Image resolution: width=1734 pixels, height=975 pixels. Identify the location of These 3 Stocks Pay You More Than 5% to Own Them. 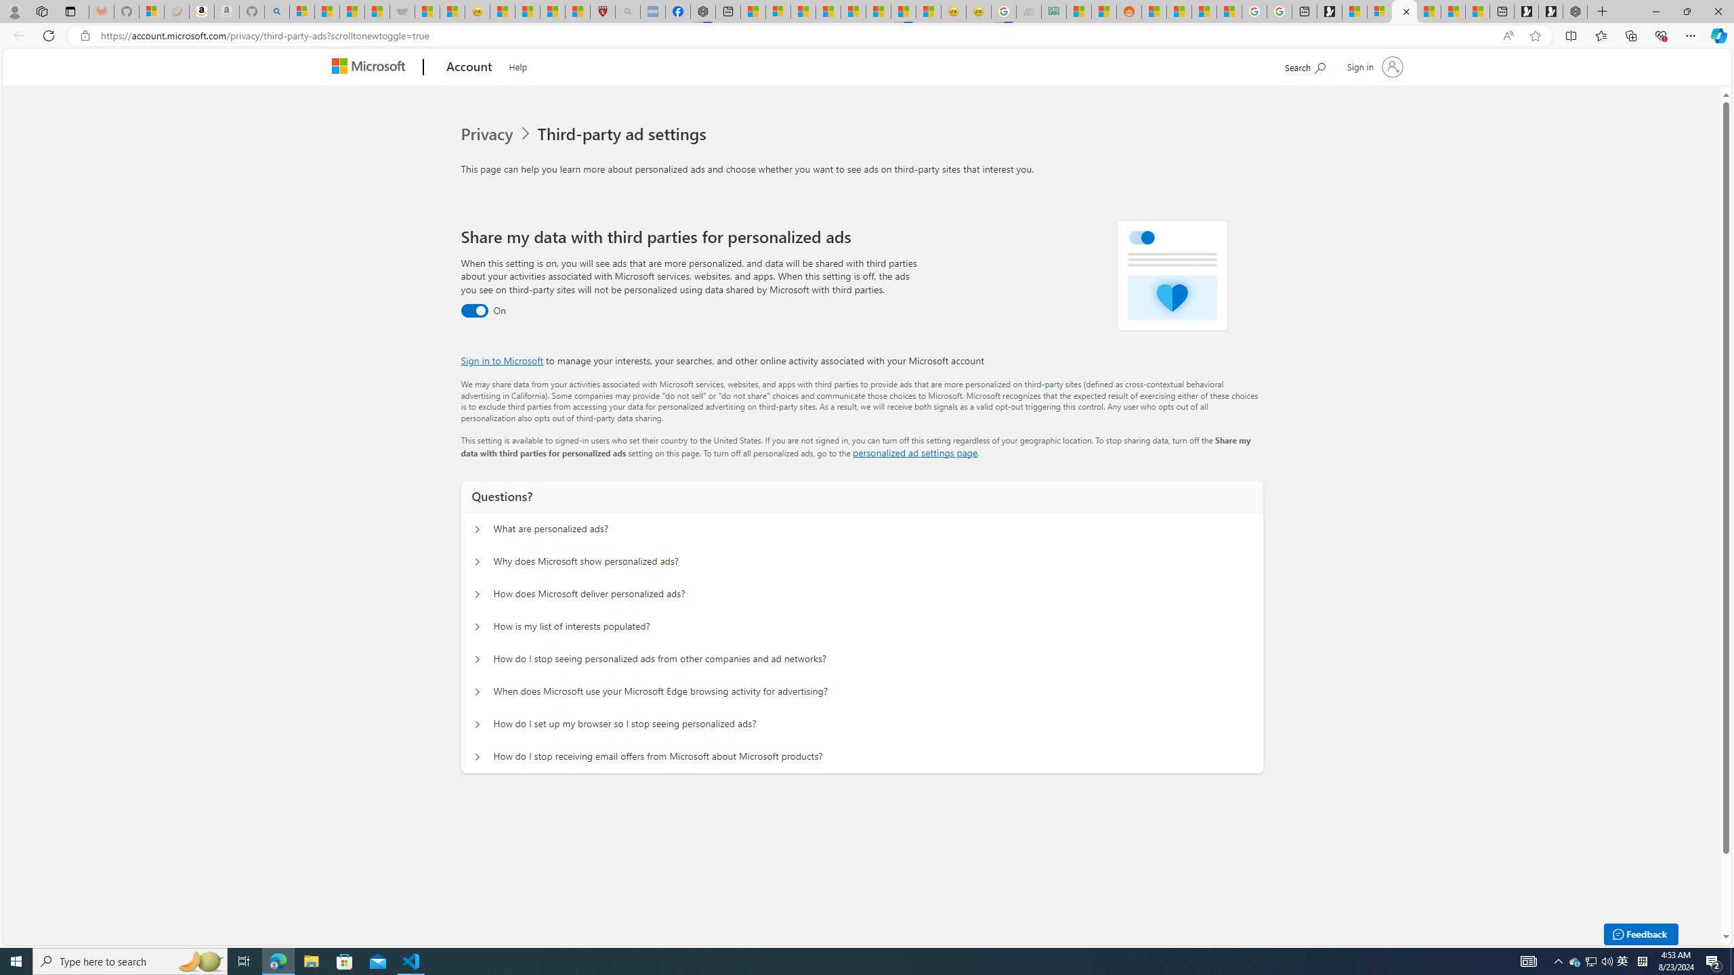
(1477, 12).